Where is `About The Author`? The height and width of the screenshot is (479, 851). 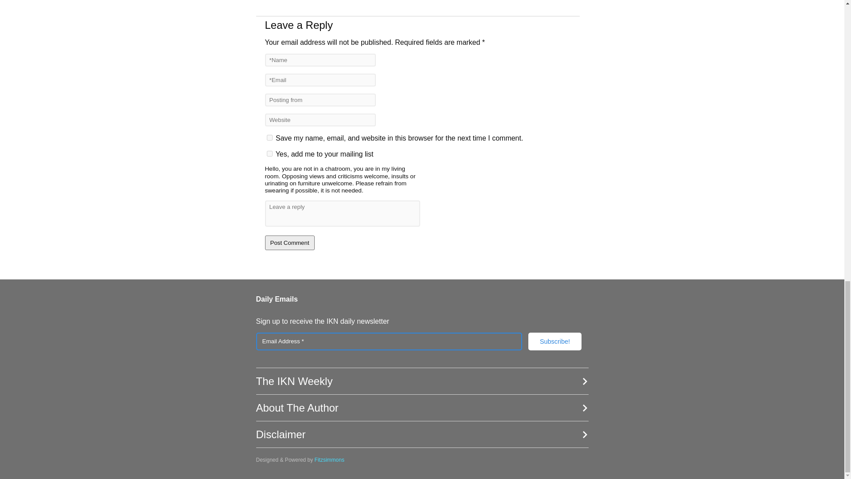
About The Author is located at coordinates (422, 408).